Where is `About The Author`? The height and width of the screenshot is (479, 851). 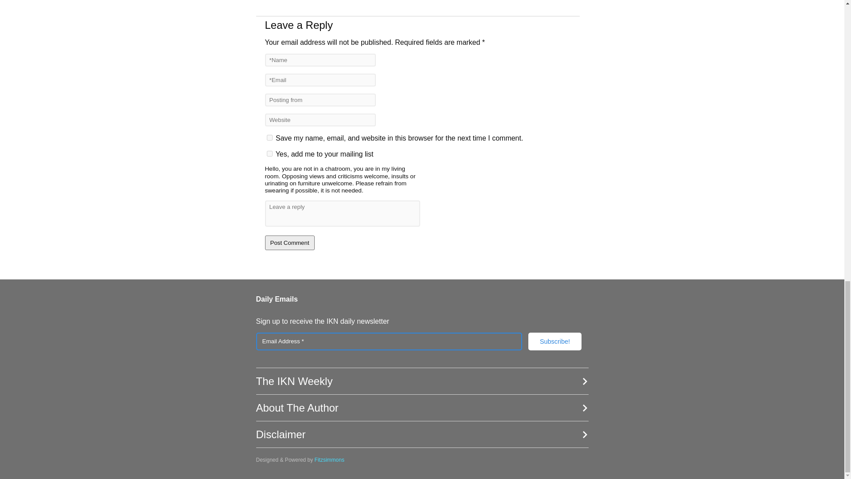
About The Author is located at coordinates (422, 408).